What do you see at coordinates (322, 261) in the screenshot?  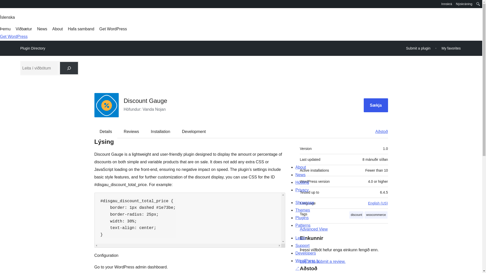 I see `Log in to WordPress.org` at bounding box center [322, 261].